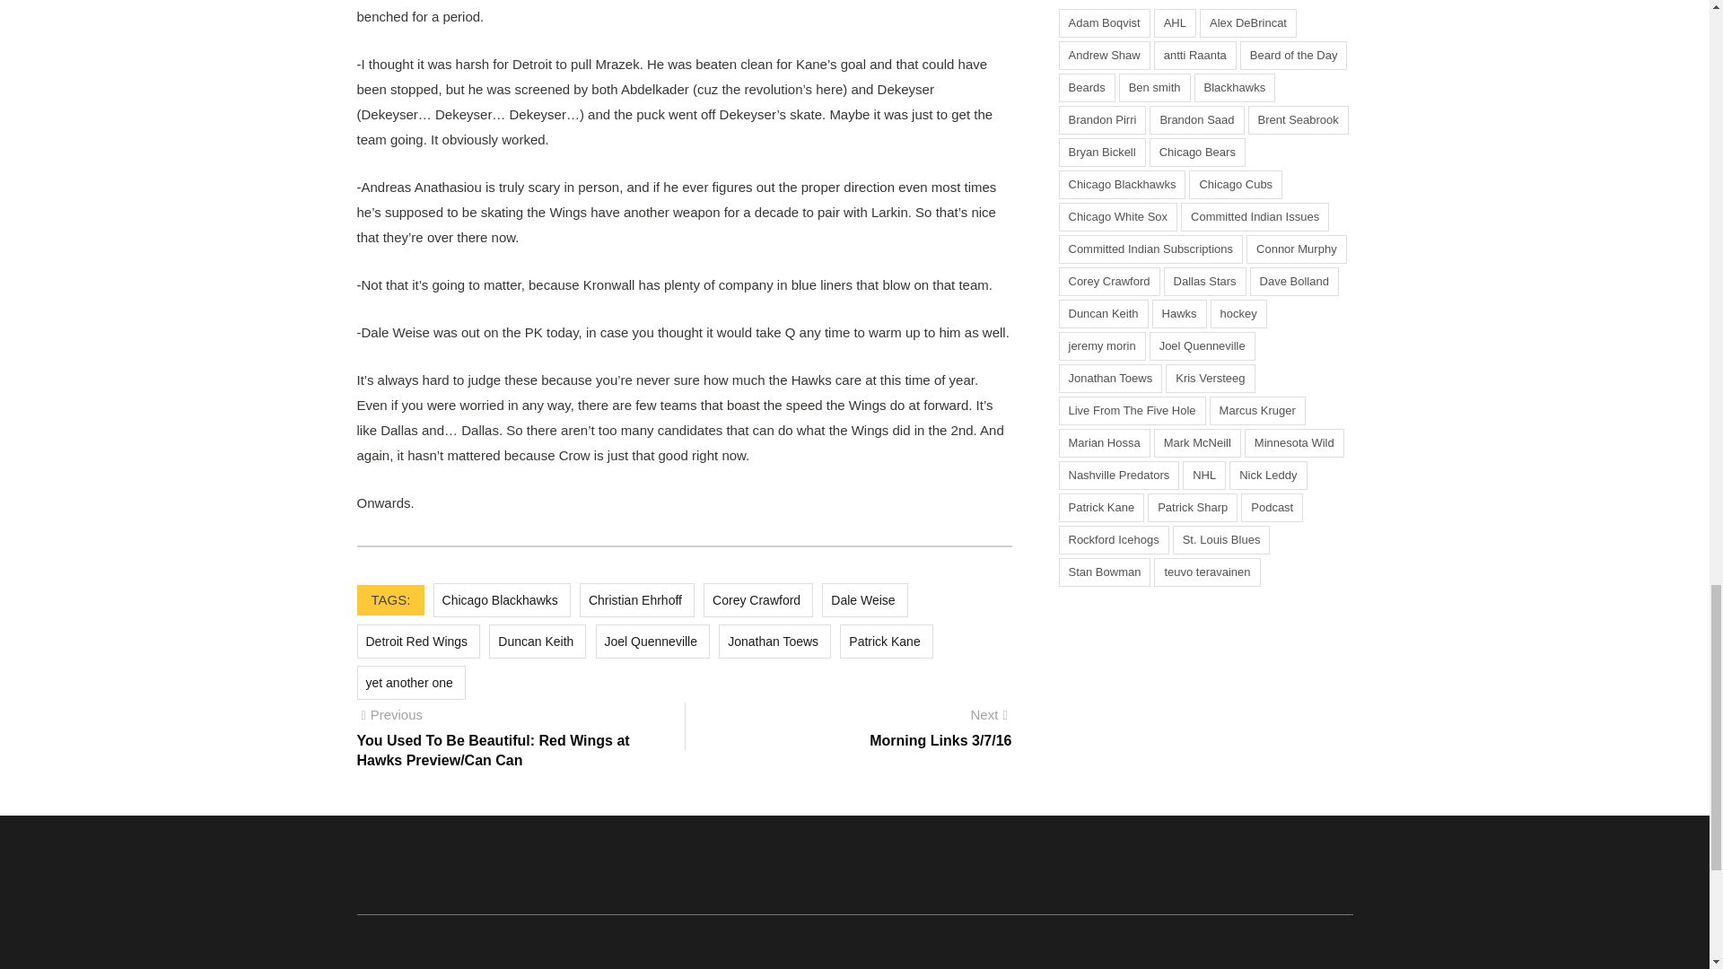 The width and height of the screenshot is (1723, 969). Describe the element at coordinates (502, 599) in the screenshot. I see `Chicago Blackhawks` at that location.